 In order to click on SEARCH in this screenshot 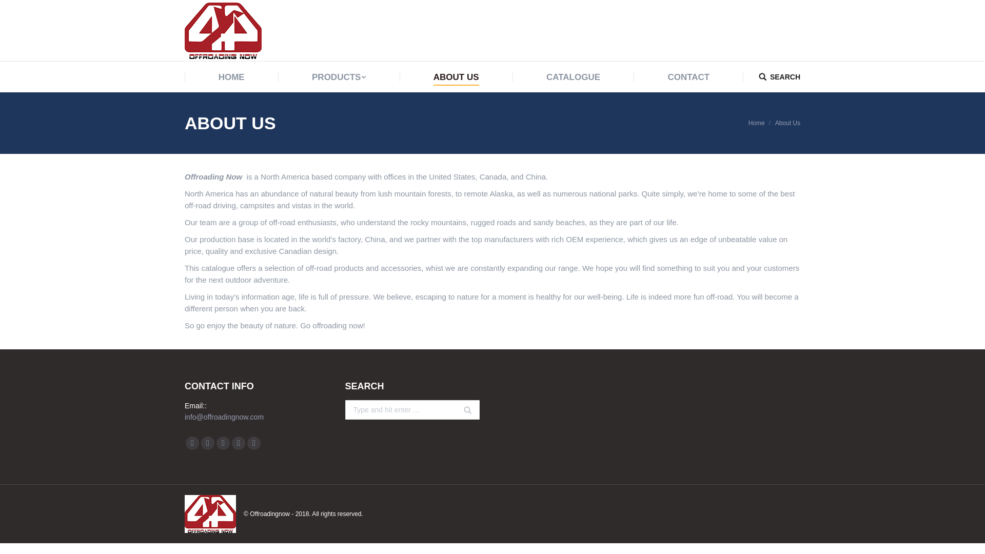, I will do `click(779, 76)`.